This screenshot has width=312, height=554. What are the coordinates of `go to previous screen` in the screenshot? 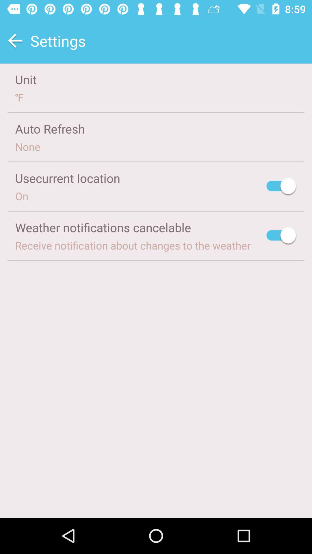 It's located at (15, 41).